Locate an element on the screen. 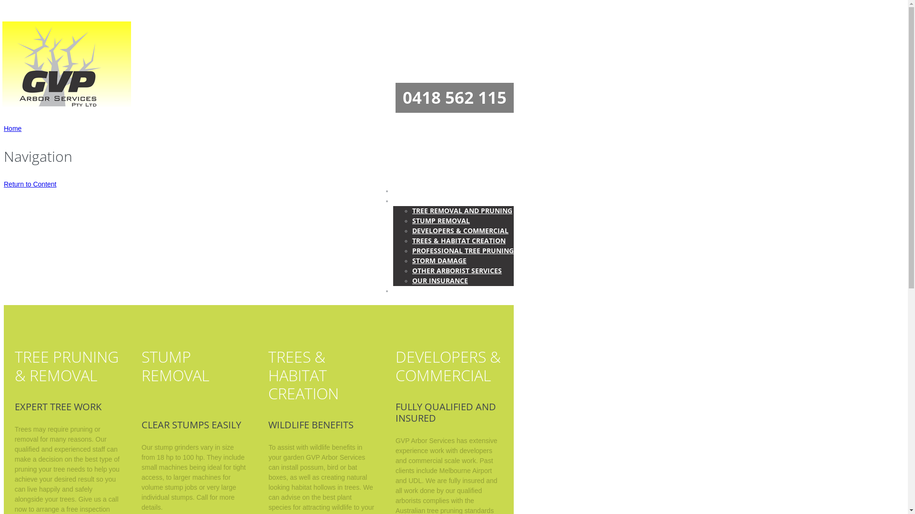 The width and height of the screenshot is (915, 514). CONTACT US is located at coordinates (415, 290).